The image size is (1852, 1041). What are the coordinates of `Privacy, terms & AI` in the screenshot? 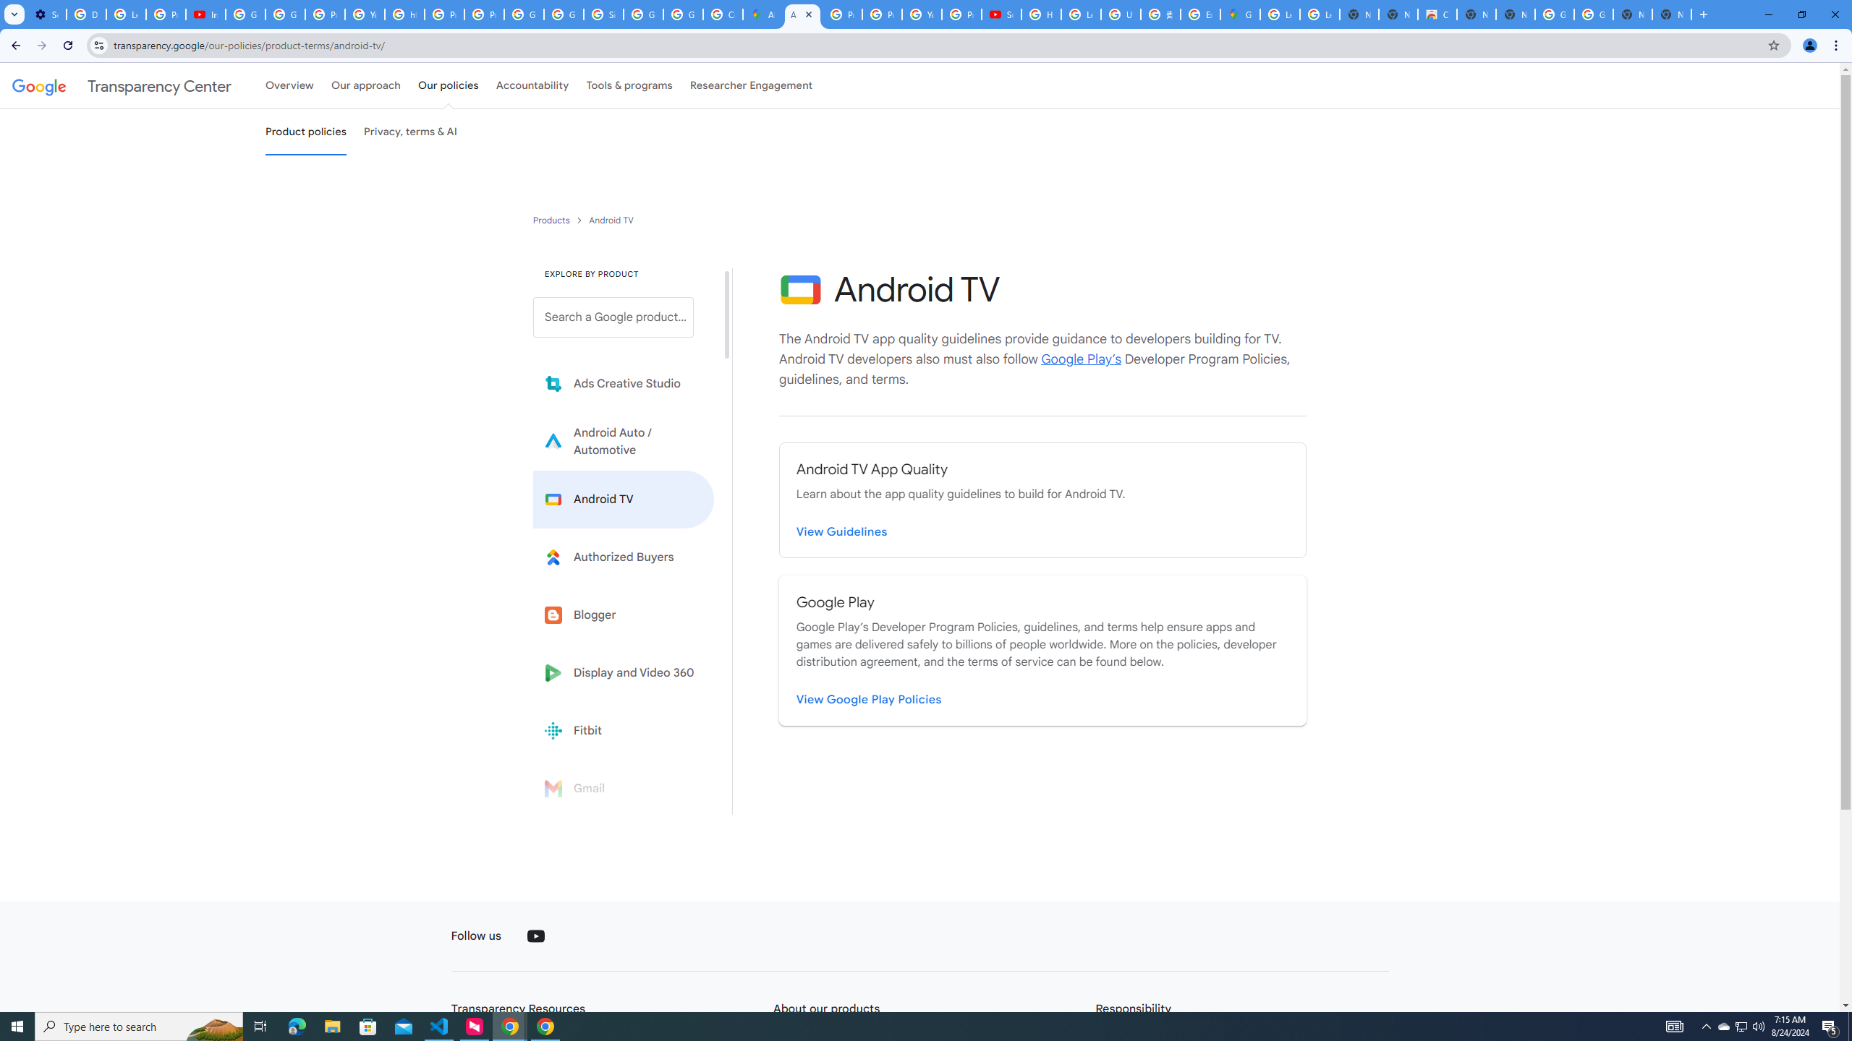 It's located at (411, 132).